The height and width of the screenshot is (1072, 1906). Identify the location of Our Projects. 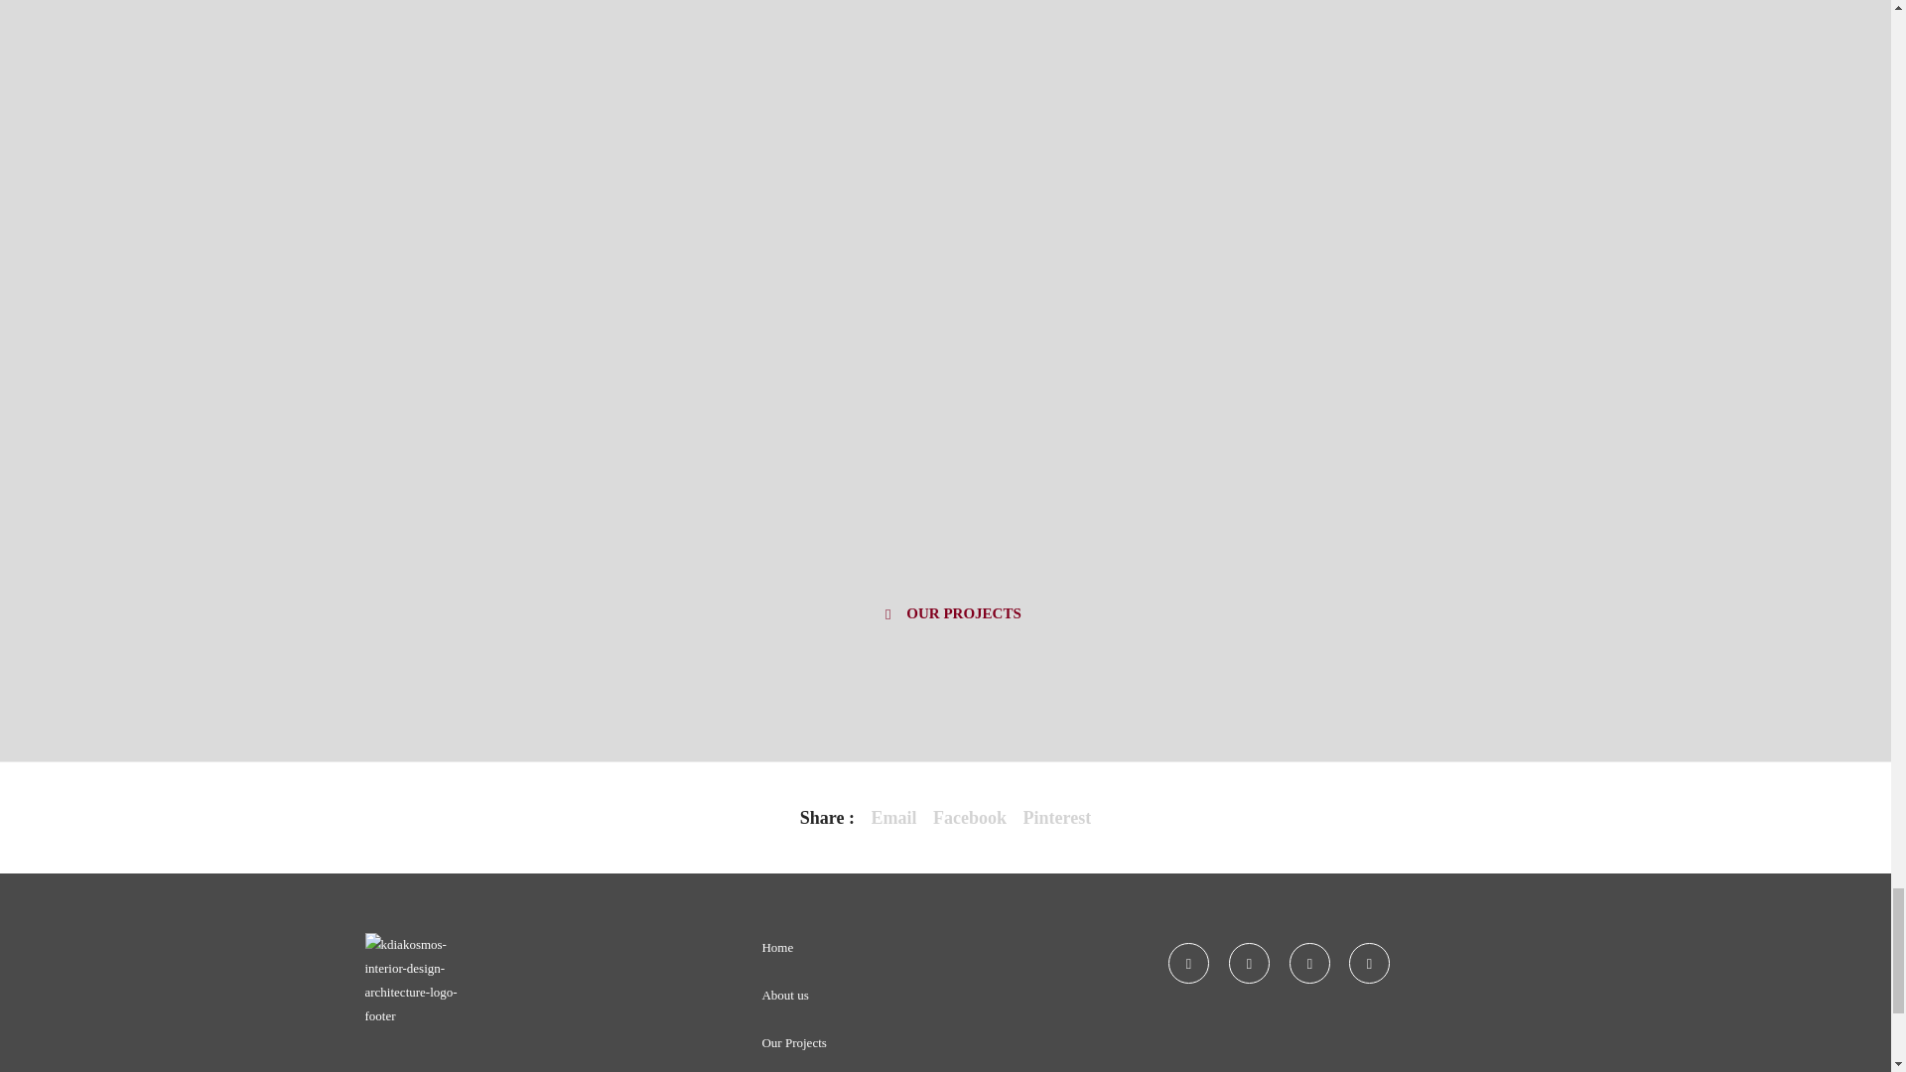
(792, 1042).